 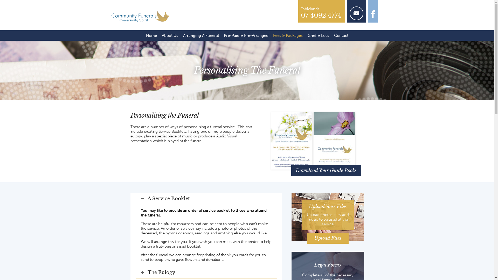 What do you see at coordinates (206, 199) in the screenshot?
I see `A Service Booklet` at bounding box center [206, 199].